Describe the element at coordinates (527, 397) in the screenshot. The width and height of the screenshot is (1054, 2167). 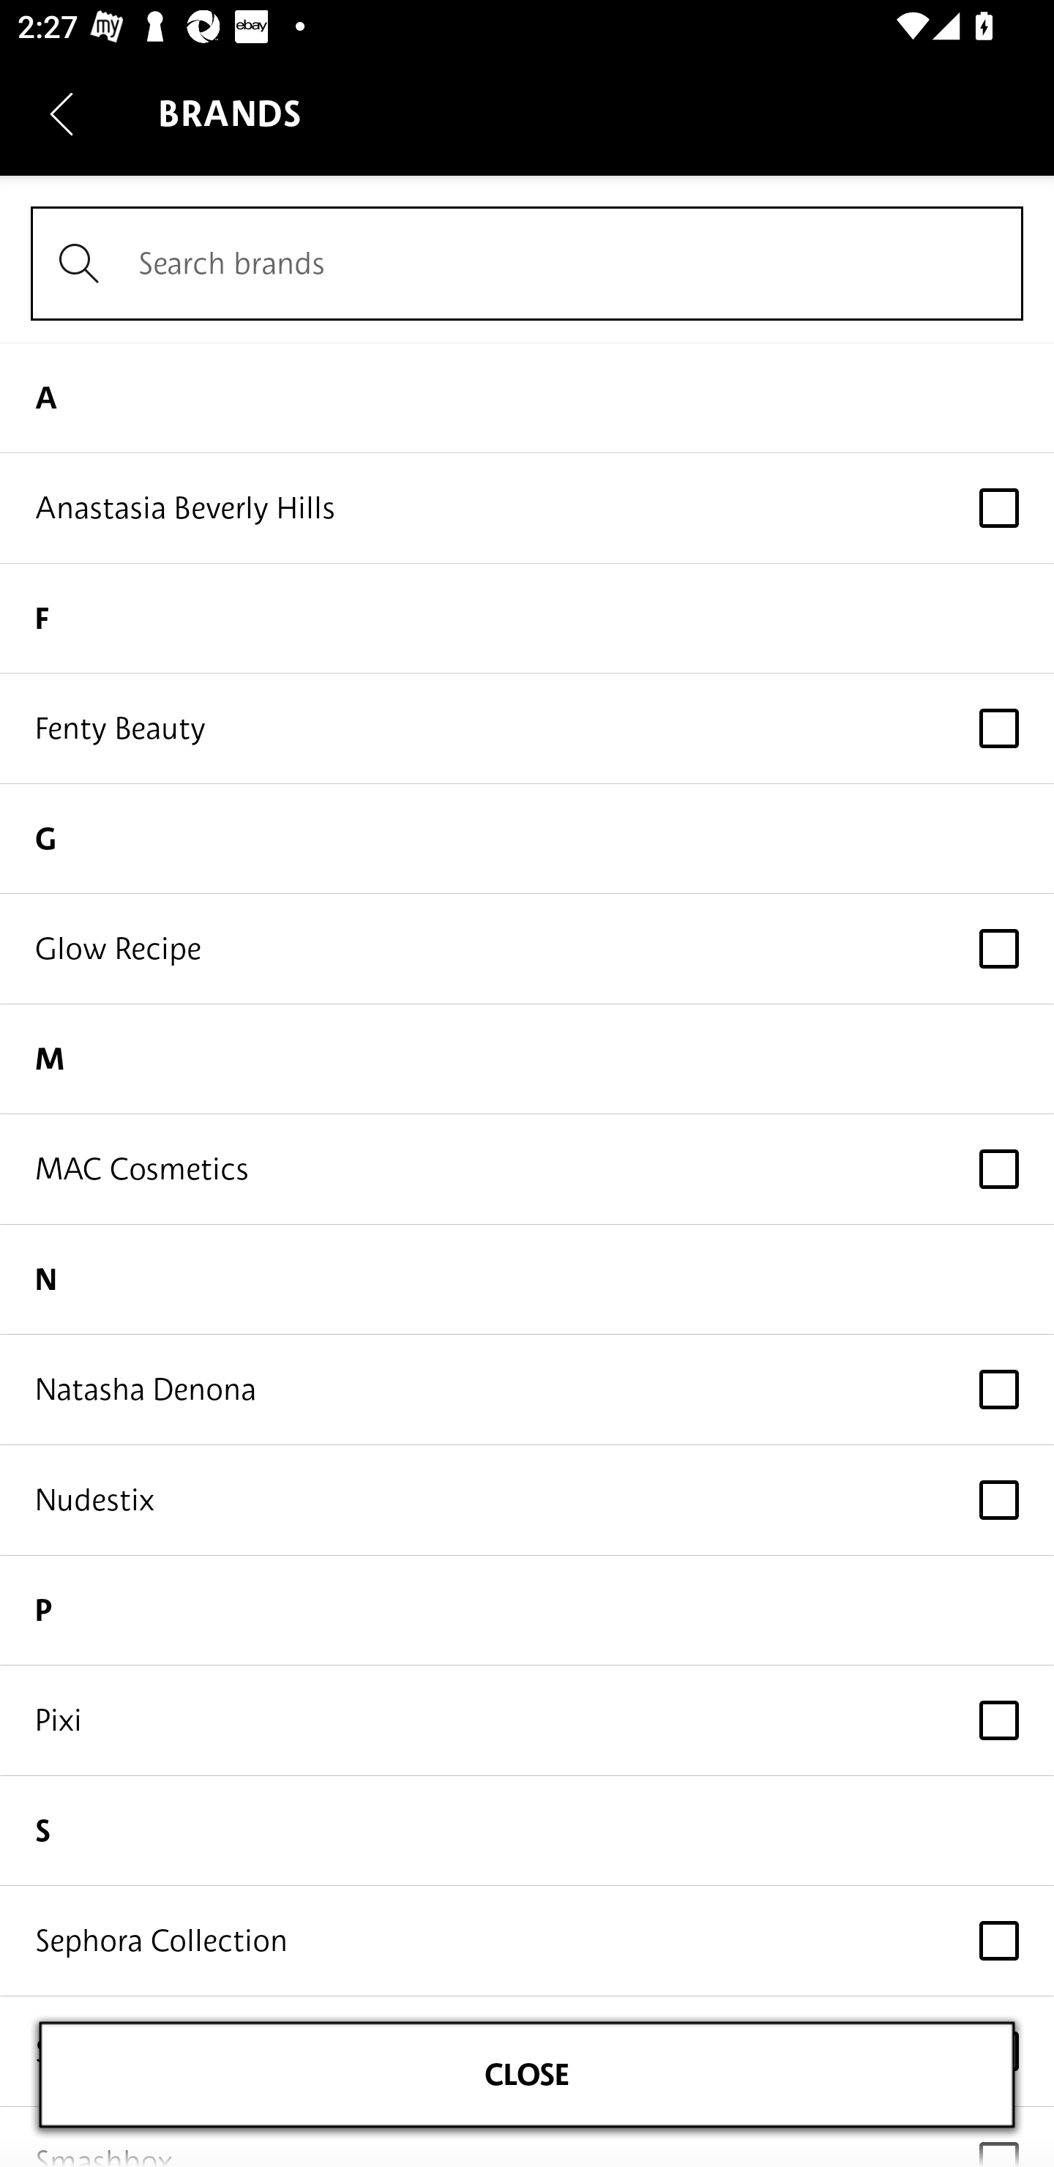
I see `A` at that location.